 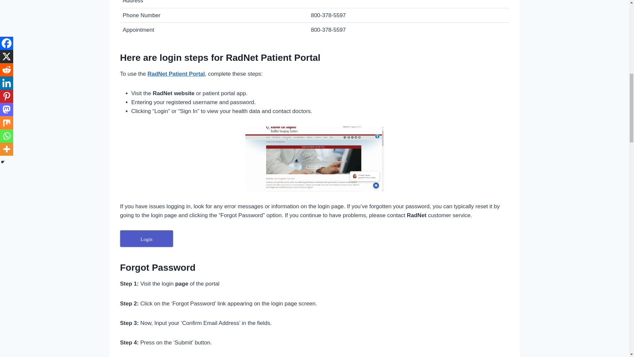 What do you see at coordinates (176, 74) in the screenshot?
I see `RadNet Patient Portal` at bounding box center [176, 74].